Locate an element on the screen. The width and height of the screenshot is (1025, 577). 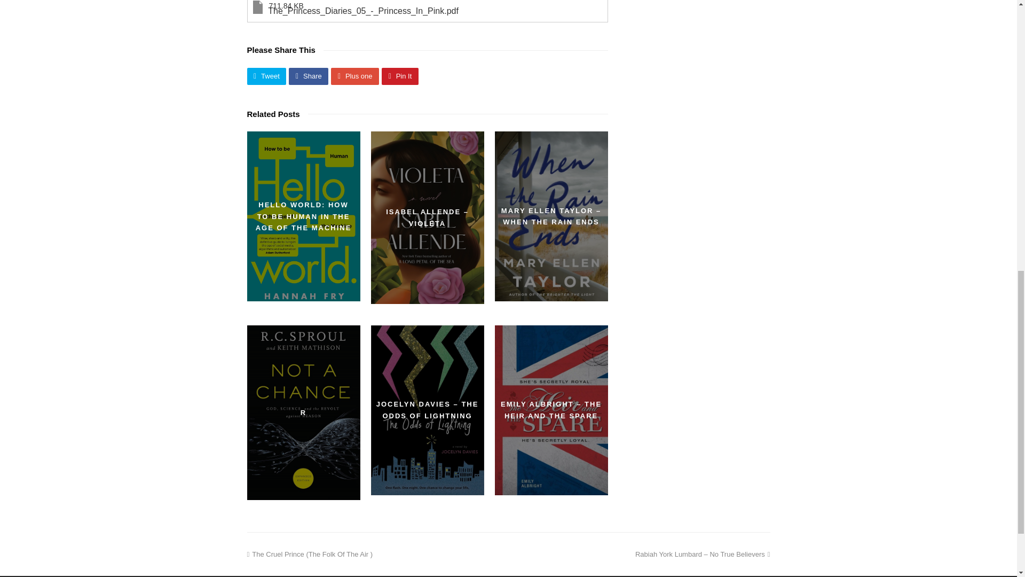
Share is located at coordinates (309, 76).